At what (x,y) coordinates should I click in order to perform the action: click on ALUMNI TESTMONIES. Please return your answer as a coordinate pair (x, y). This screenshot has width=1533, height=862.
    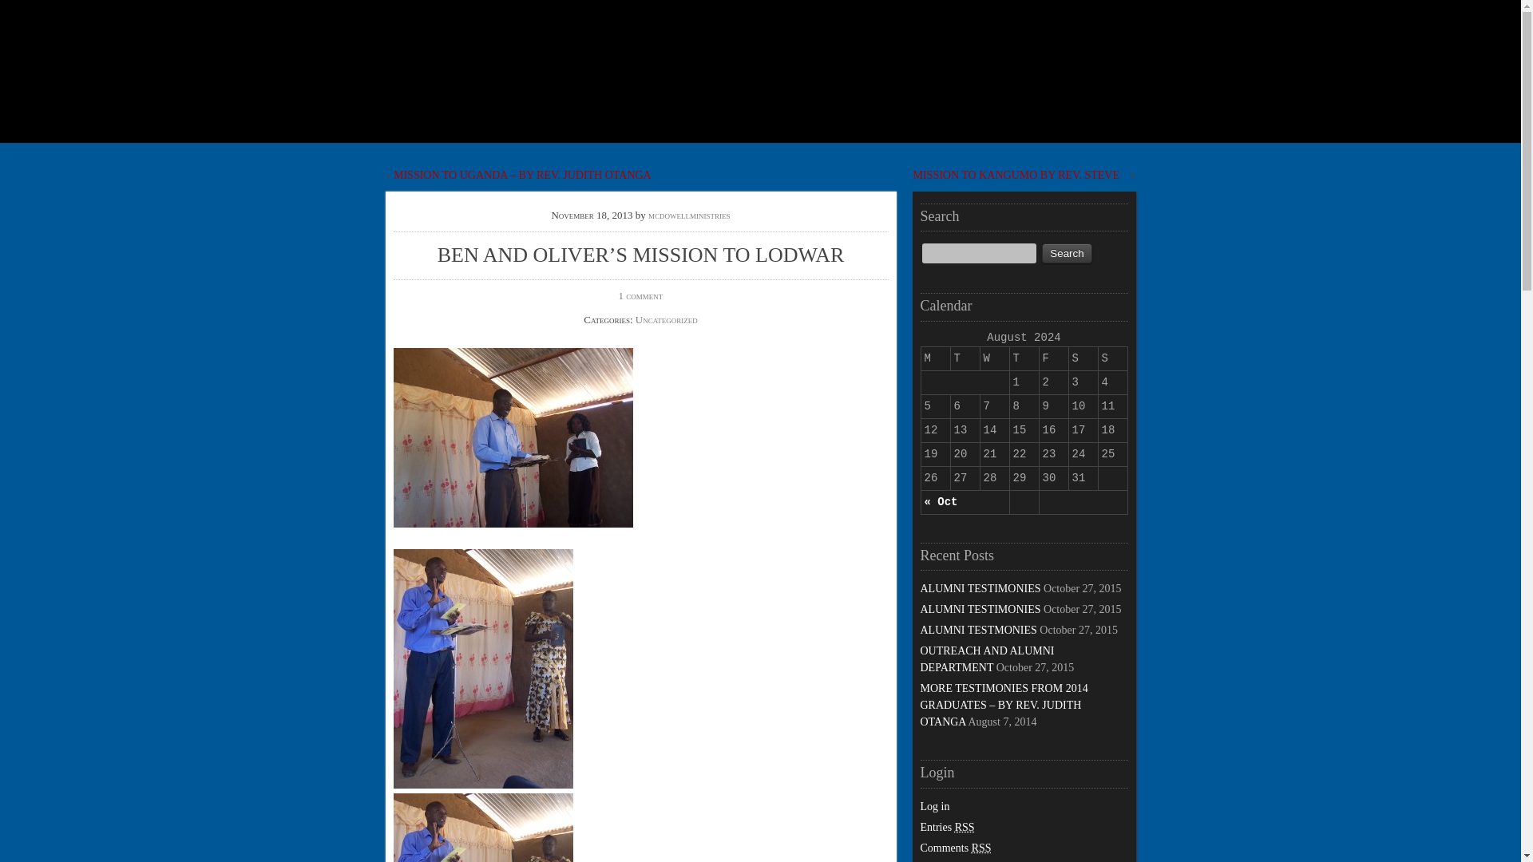
    Looking at the image, I should click on (977, 630).